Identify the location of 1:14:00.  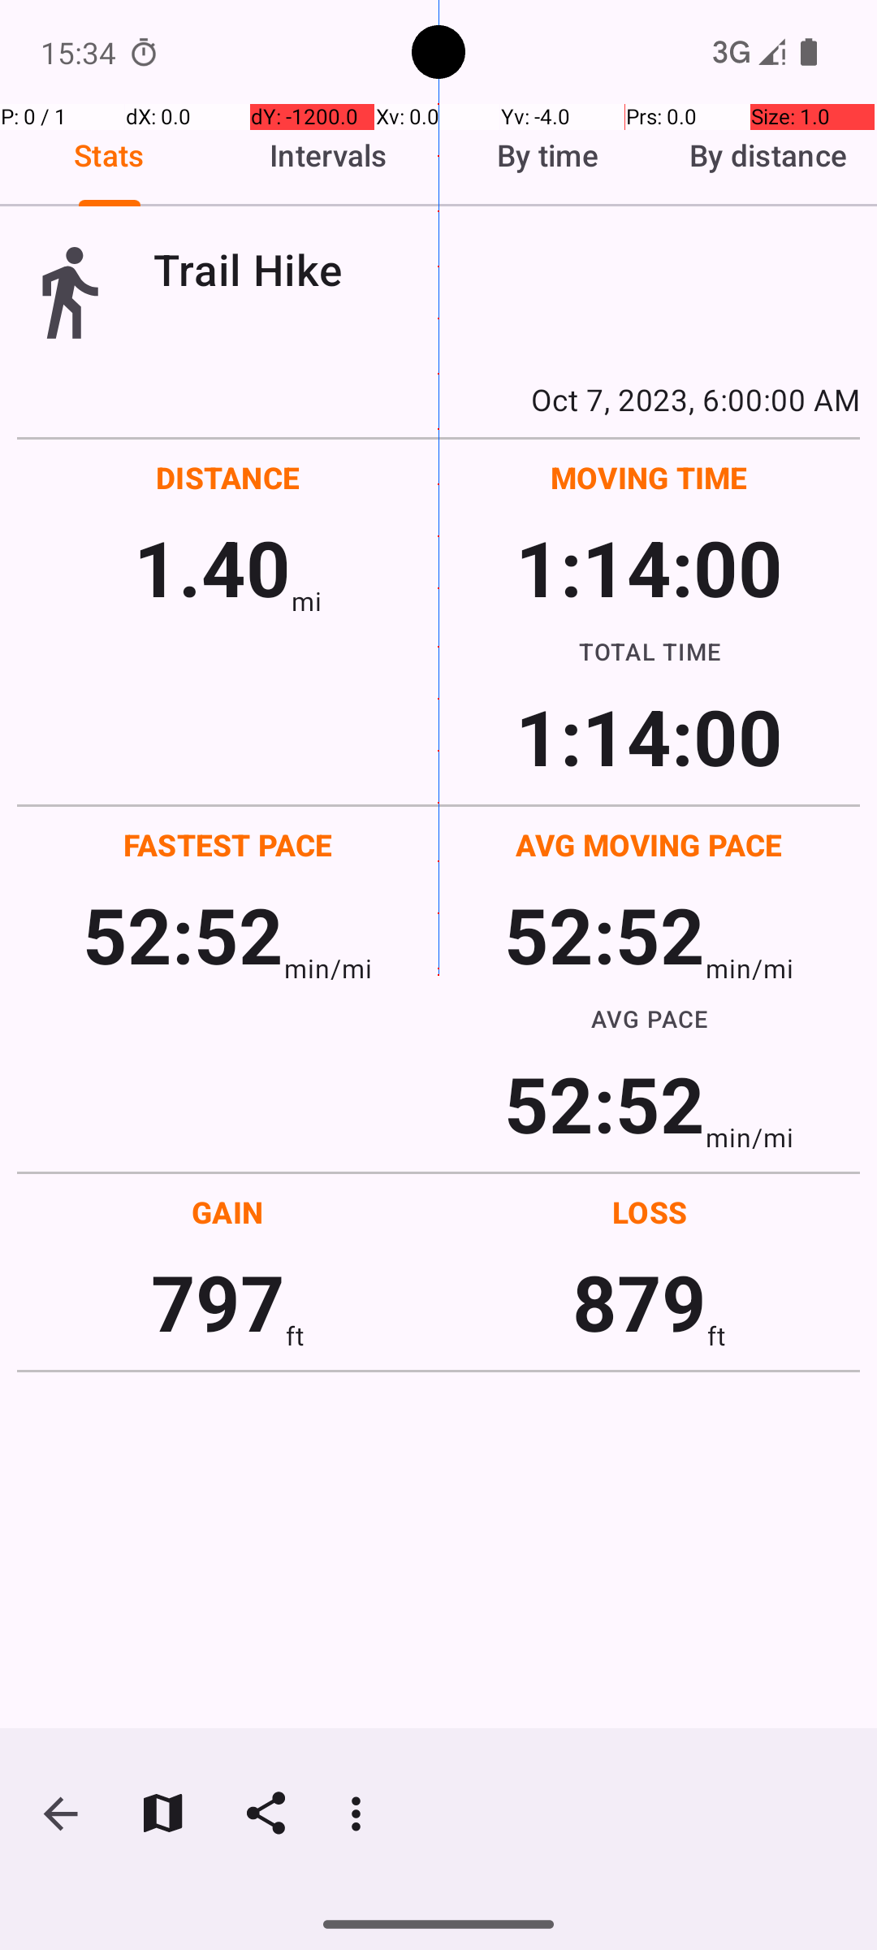
(649, 567).